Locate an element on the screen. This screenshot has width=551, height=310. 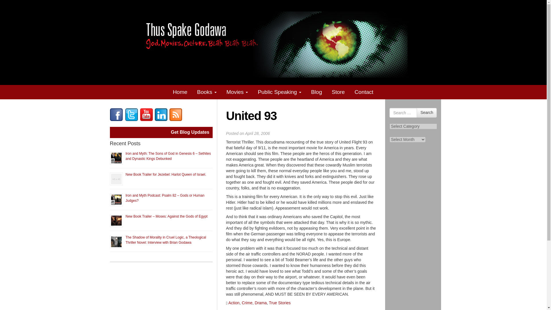
Store is located at coordinates (339, 92).